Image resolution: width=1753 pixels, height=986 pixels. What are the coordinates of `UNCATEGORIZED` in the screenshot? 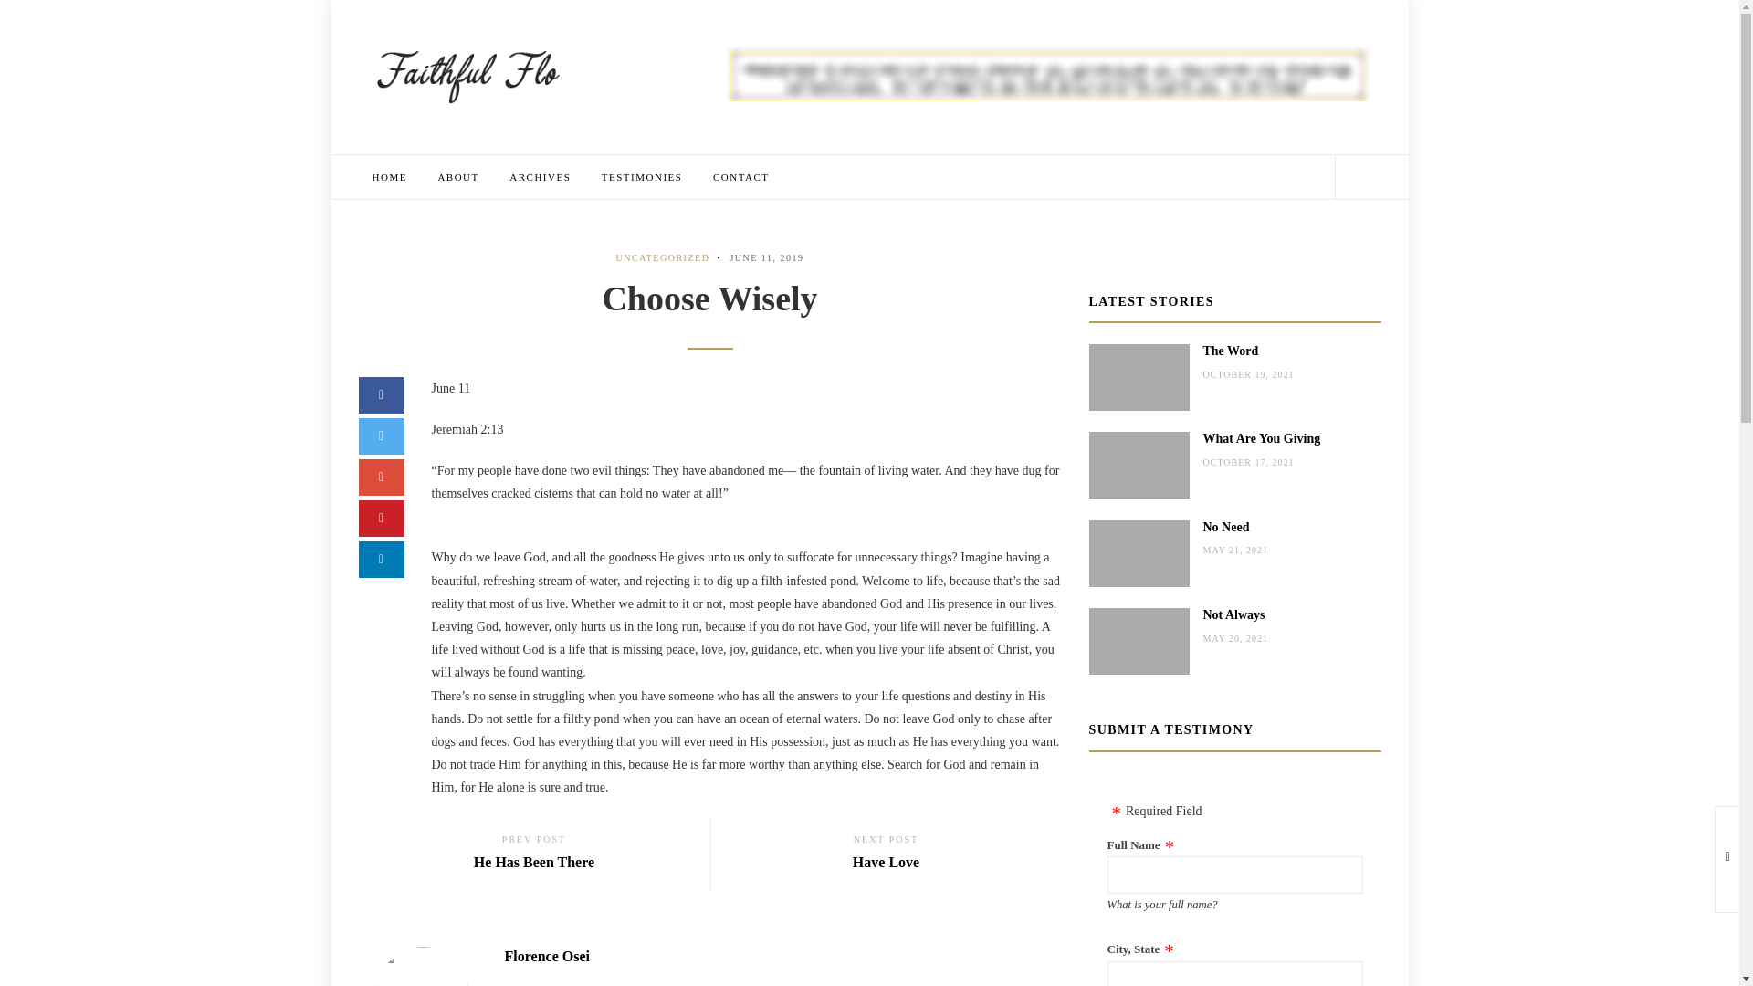 It's located at (1262, 438).